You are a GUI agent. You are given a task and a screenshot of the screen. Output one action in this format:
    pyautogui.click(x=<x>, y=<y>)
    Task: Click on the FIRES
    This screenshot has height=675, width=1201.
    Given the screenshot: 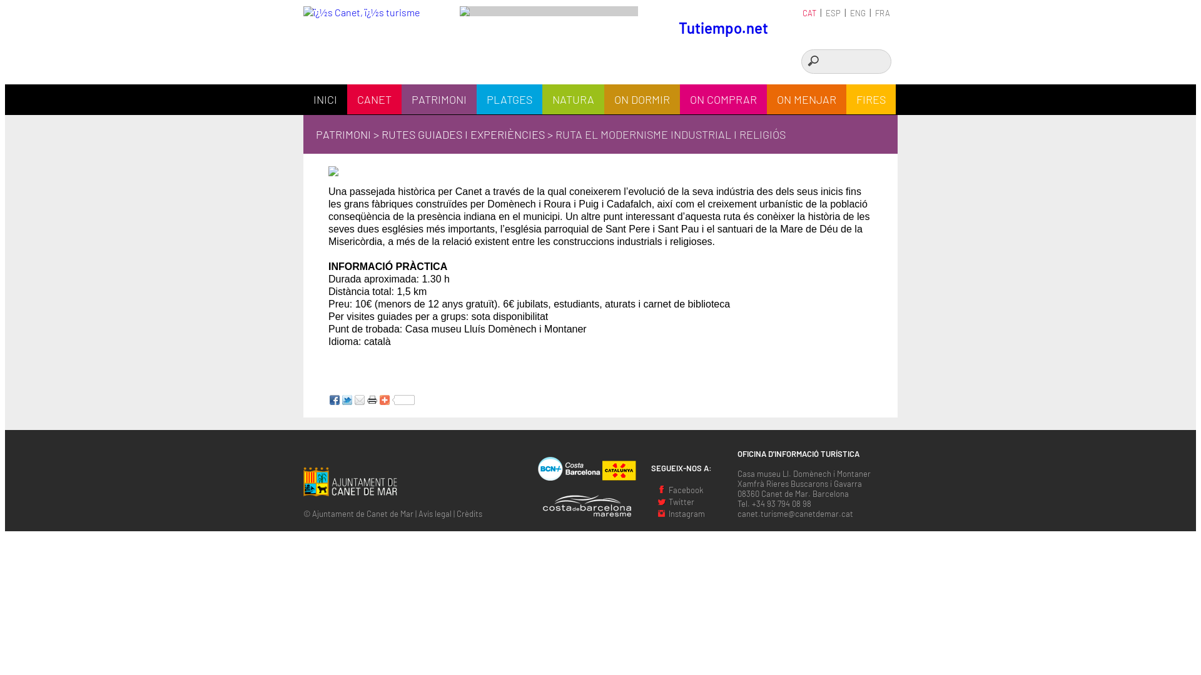 What is the action you would take?
    pyautogui.click(x=871, y=99)
    